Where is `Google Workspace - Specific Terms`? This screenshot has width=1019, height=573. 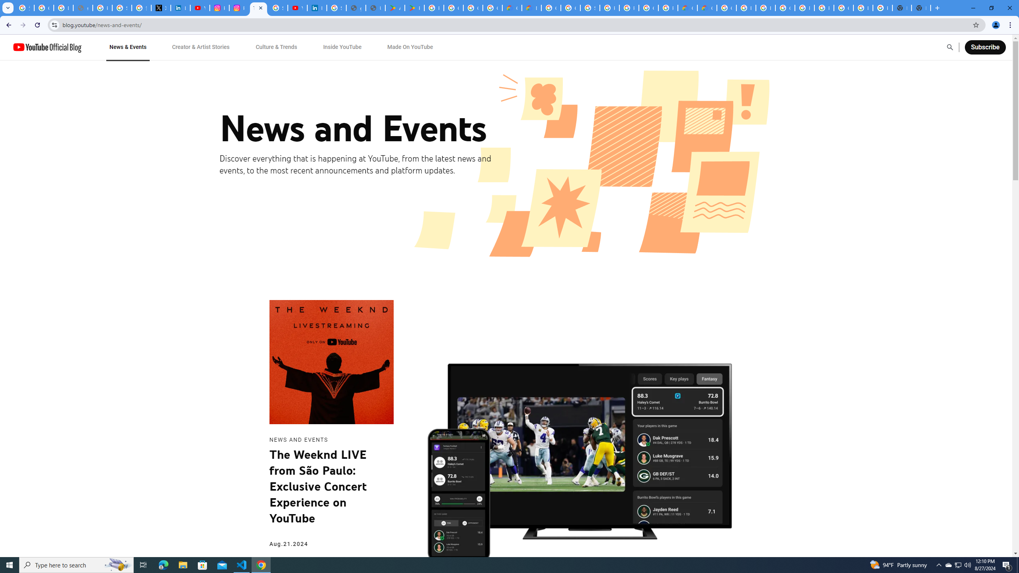 Google Workspace - Specific Terms is located at coordinates (473, 8).